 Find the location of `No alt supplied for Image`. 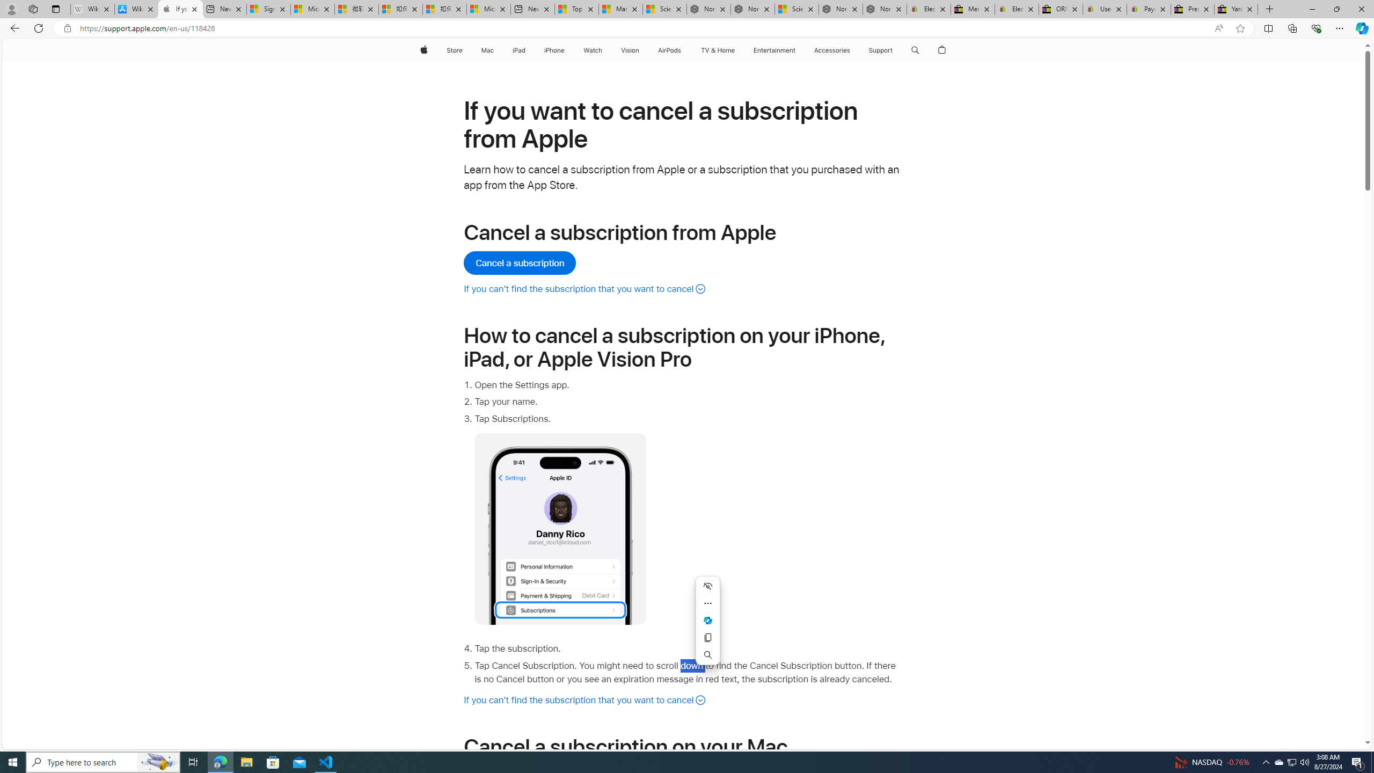

No alt supplied for Image is located at coordinates (560, 529).